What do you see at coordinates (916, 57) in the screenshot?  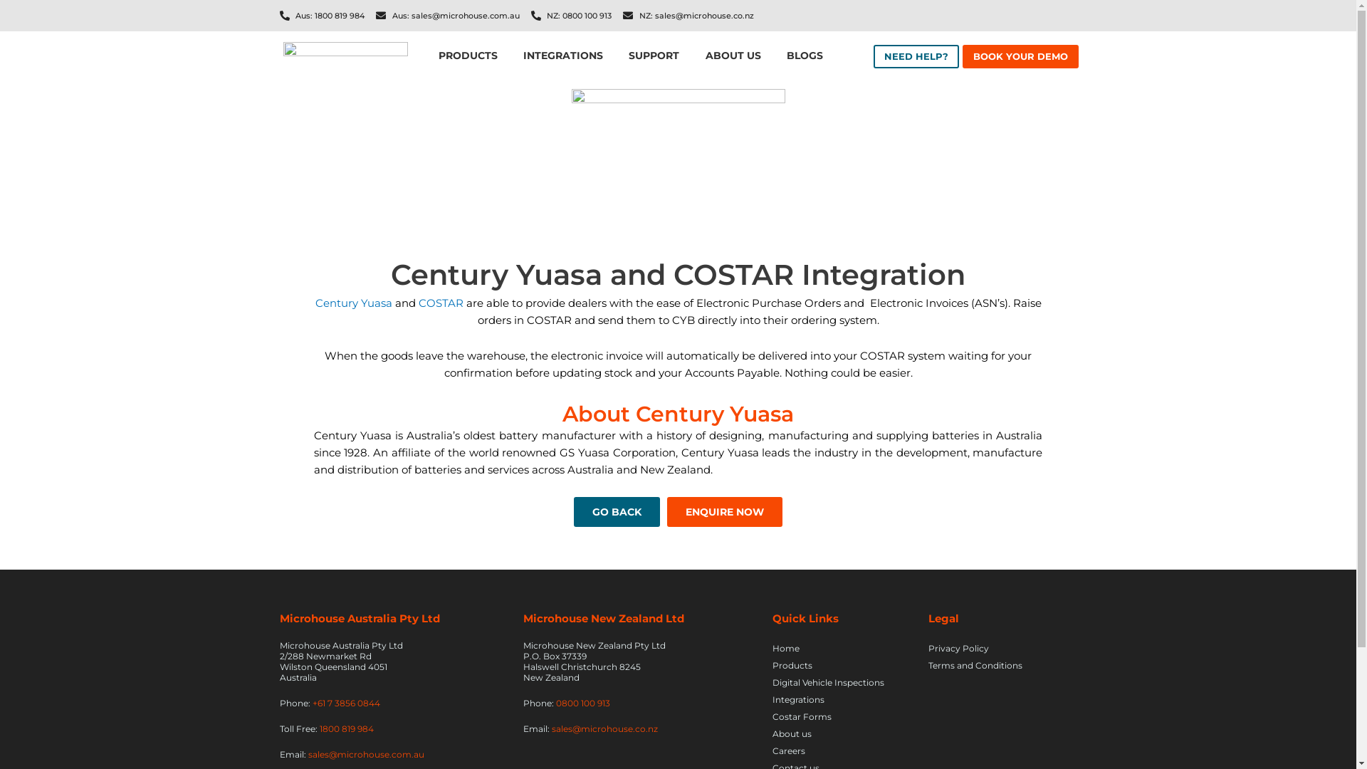 I see `NEED HELP?` at bounding box center [916, 57].